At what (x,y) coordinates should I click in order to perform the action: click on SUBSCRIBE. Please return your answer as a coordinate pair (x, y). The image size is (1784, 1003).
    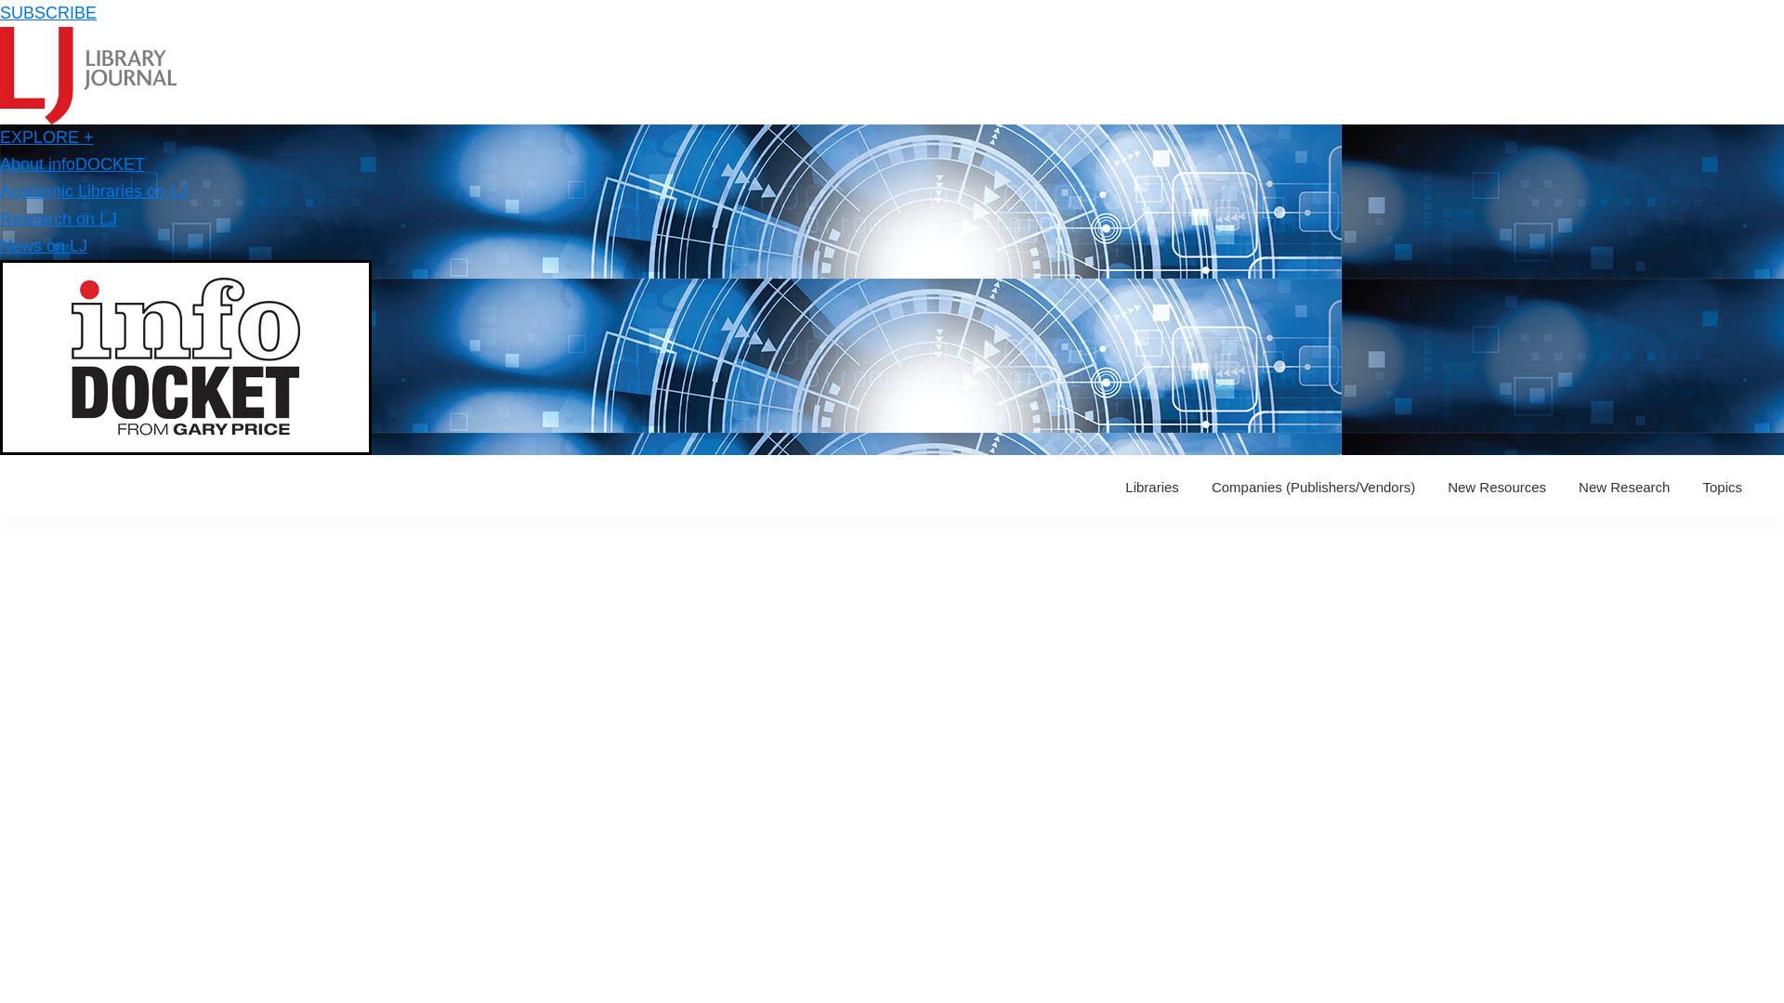
    Looking at the image, I should click on (48, 13).